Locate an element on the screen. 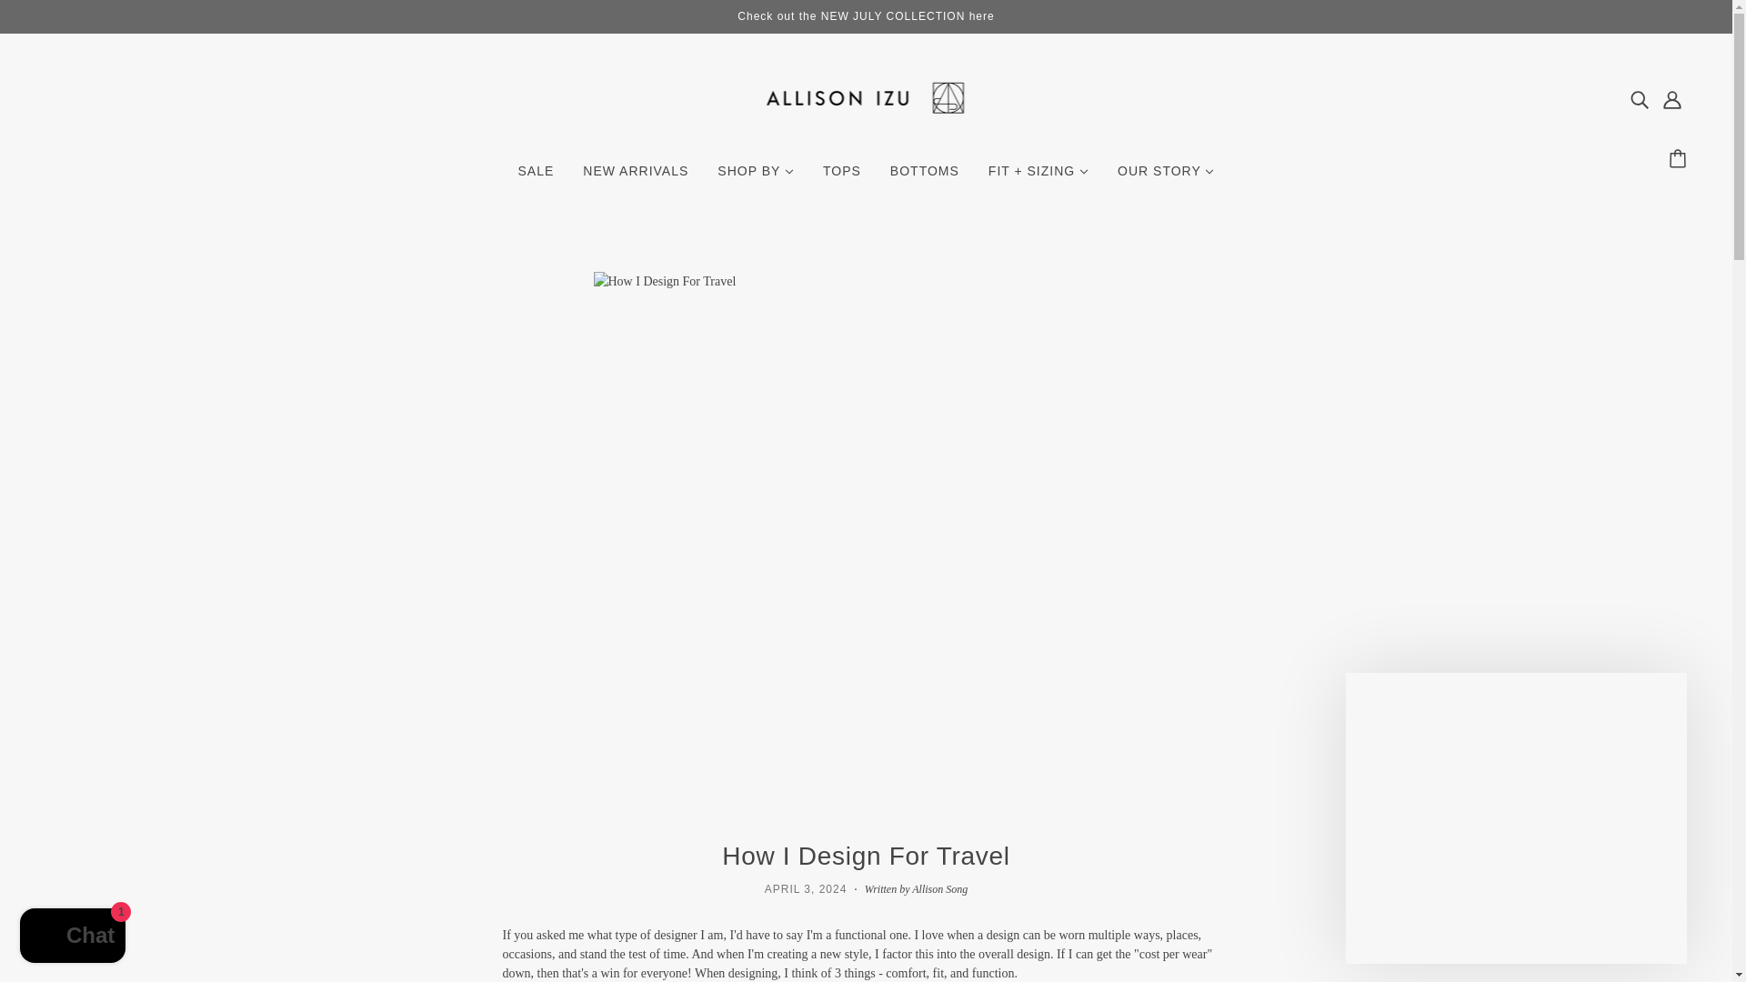  SALE is located at coordinates (537, 178).